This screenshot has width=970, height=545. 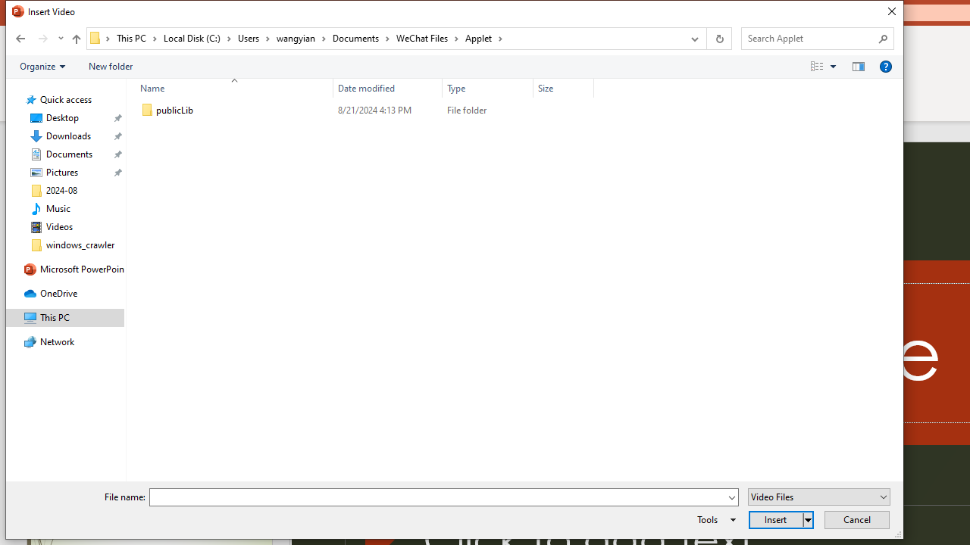 What do you see at coordinates (100, 38) in the screenshot?
I see `All locations` at bounding box center [100, 38].